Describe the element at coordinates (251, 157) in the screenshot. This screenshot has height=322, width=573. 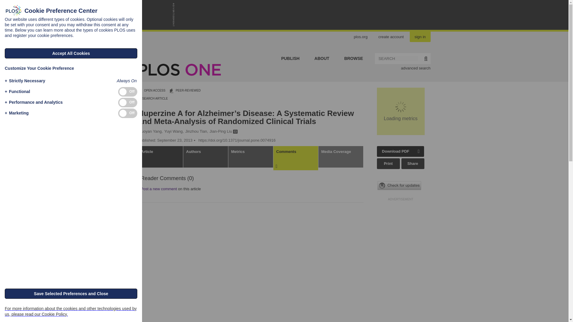
I see `Metrics` at that location.